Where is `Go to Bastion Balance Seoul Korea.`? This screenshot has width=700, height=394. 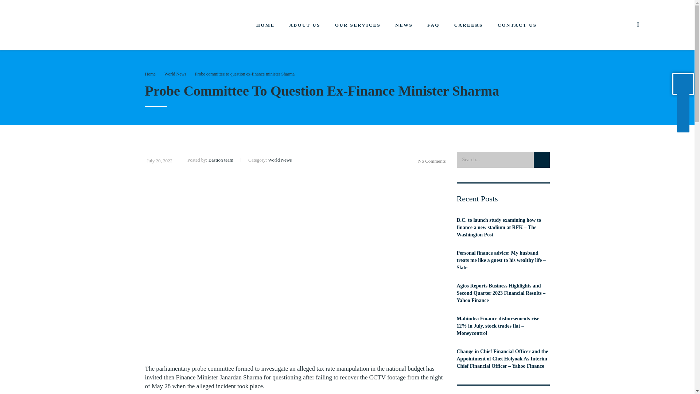
Go to Bastion Balance Seoul Korea. is located at coordinates (150, 74).